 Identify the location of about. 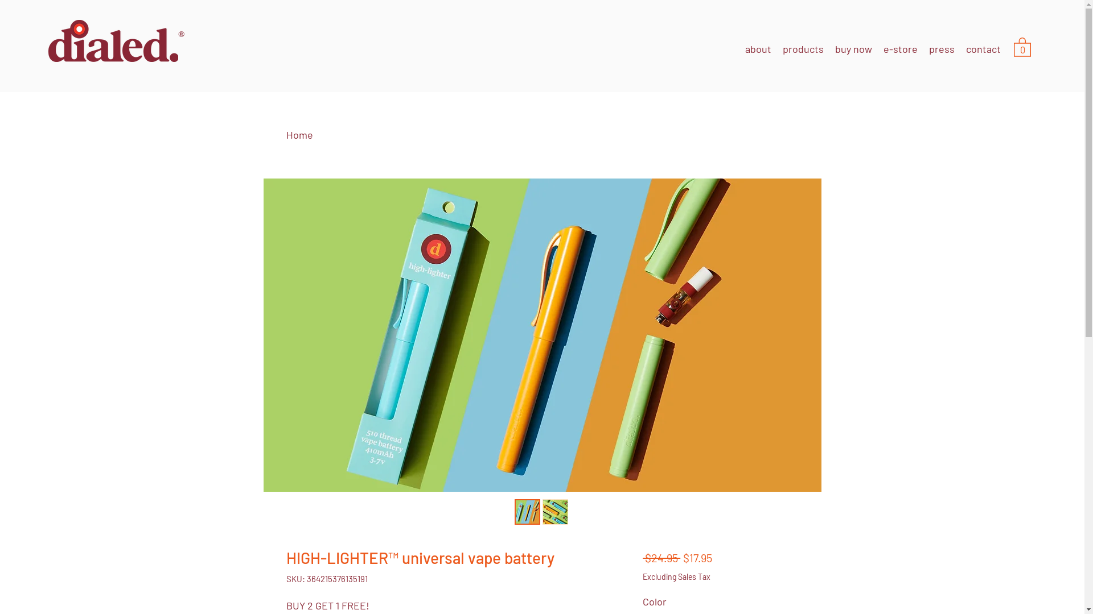
(758, 49).